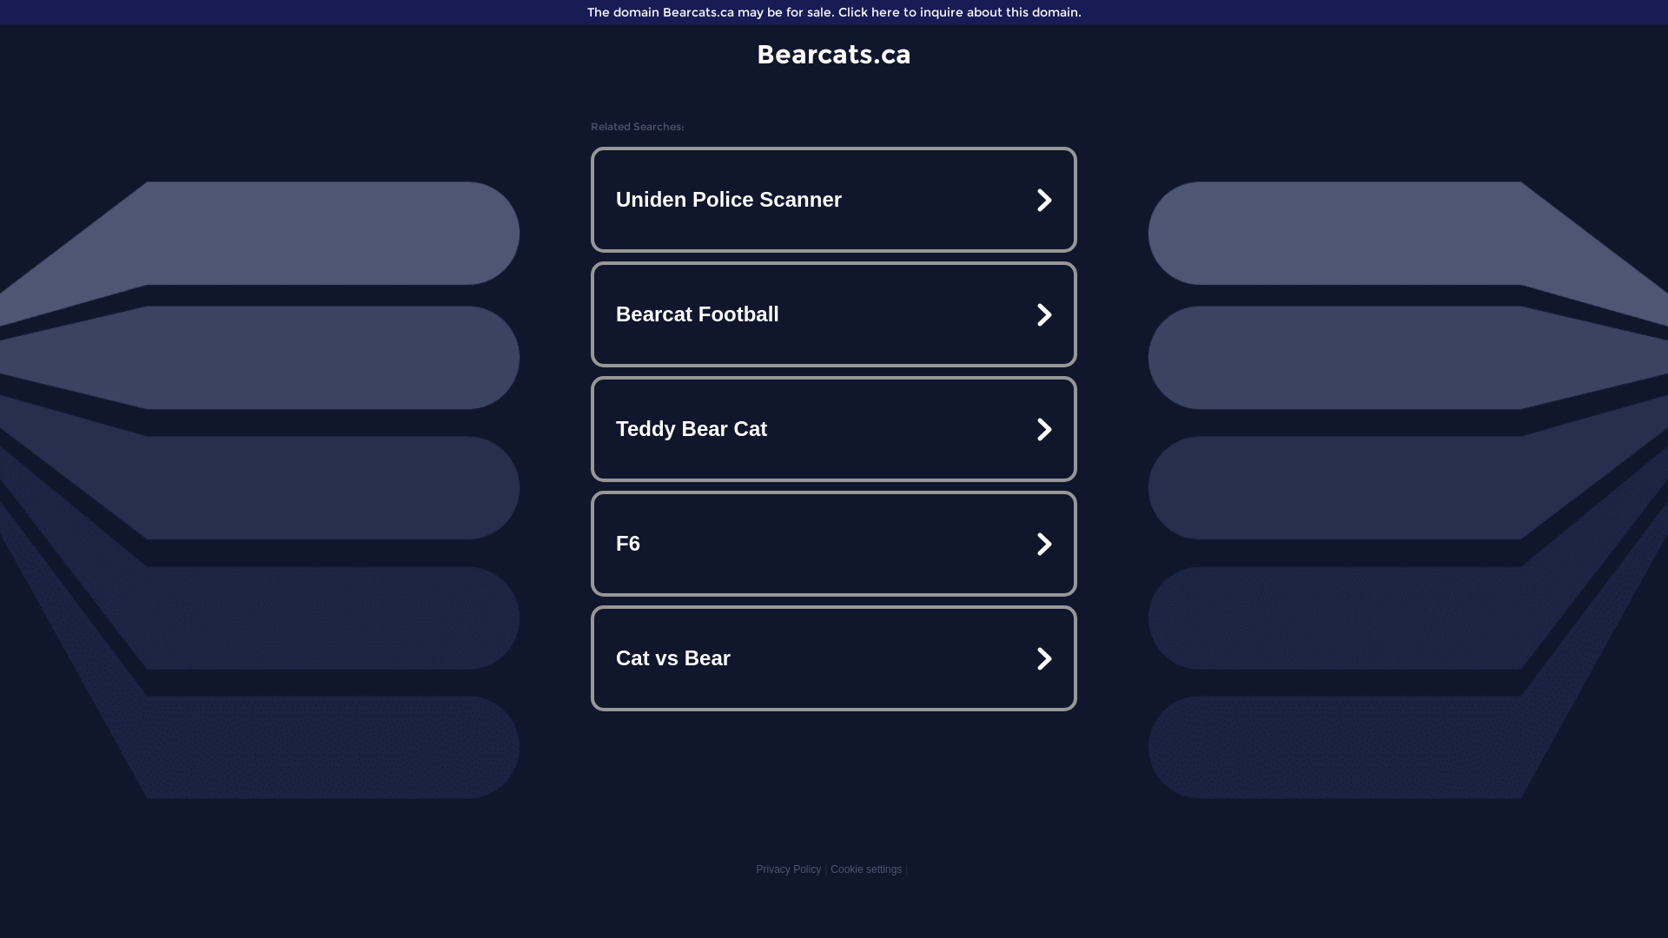 This screenshot has height=938, width=1668. Describe the element at coordinates (834, 658) in the screenshot. I see `Cat vs Bear` at that location.